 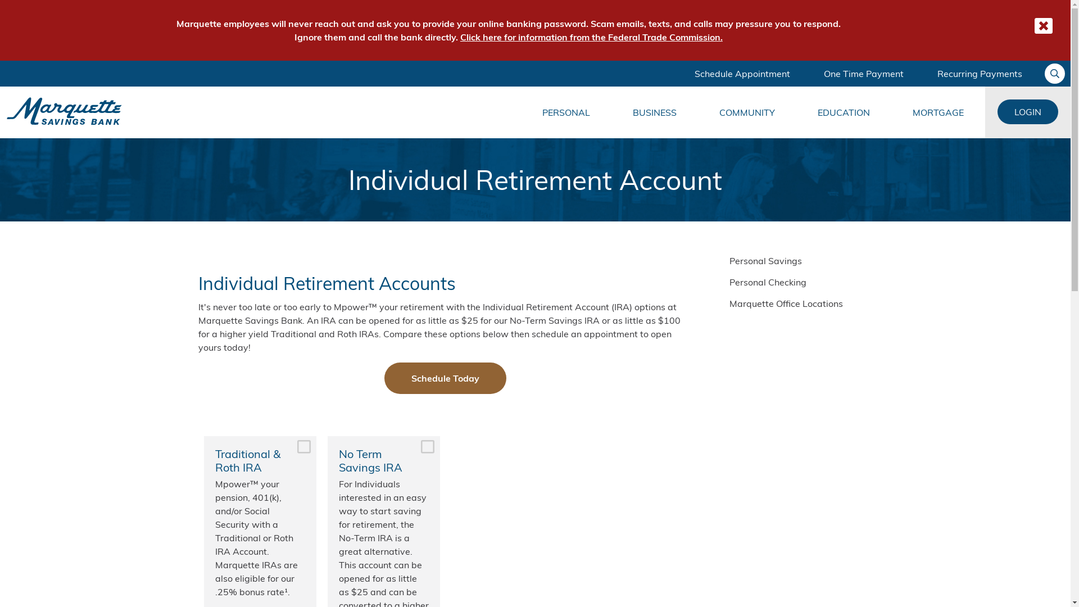 I want to click on Personal Checking, so click(x=805, y=282).